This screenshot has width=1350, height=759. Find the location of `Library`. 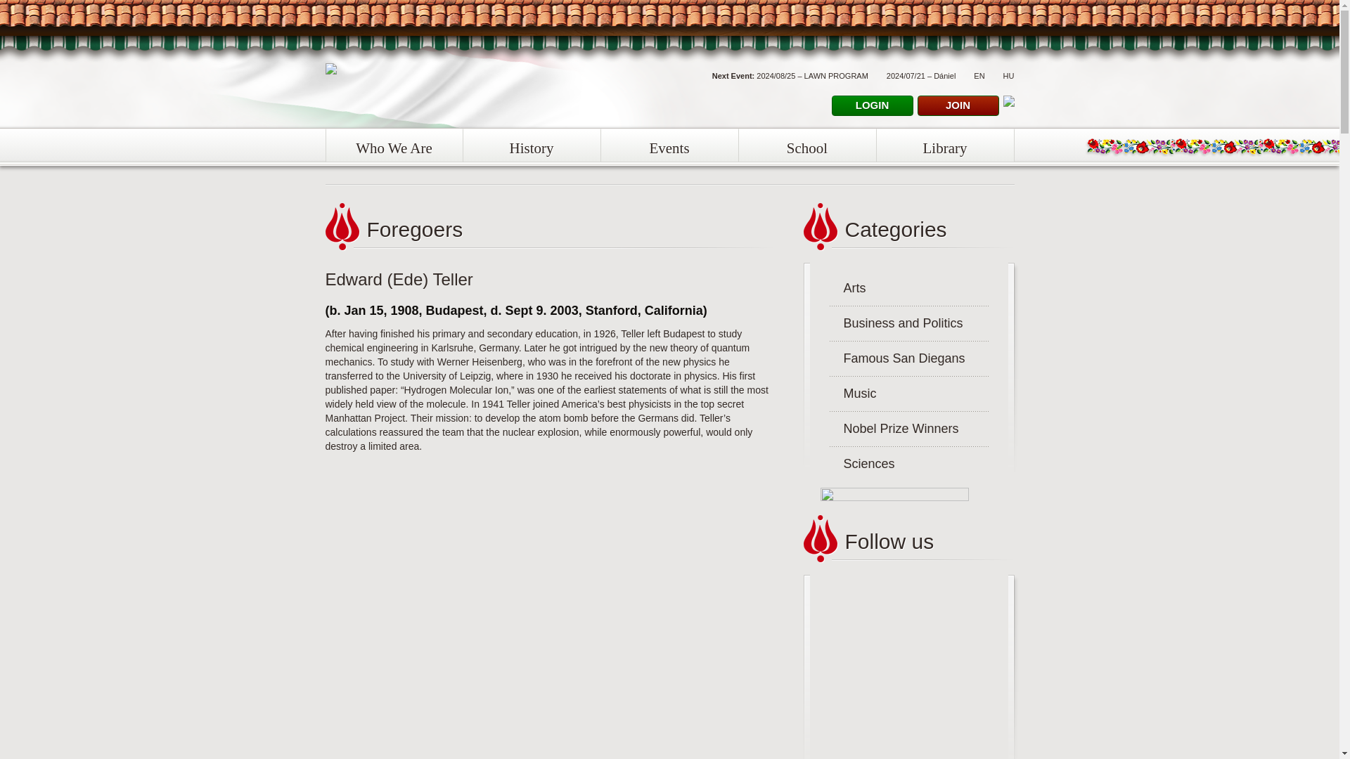

Library is located at coordinates (945, 145).